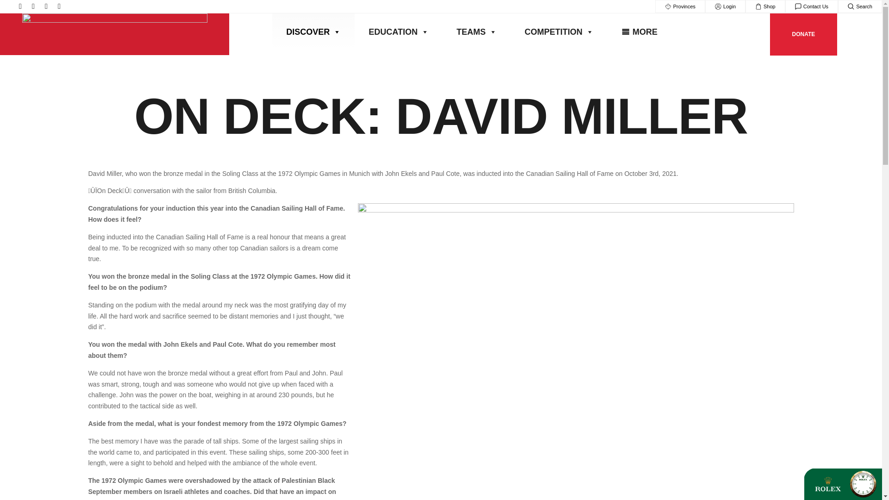 Image resolution: width=889 pixels, height=500 pixels. I want to click on Login, so click(725, 6).